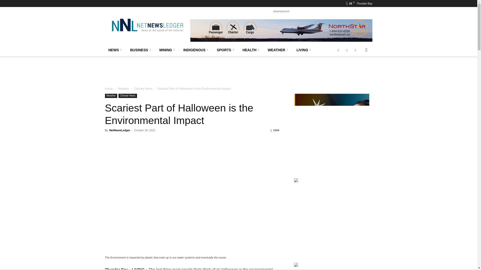 Image resolution: width=481 pixels, height=270 pixels. Describe the element at coordinates (281, 30) in the screenshot. I see `North Star Air` at that location.